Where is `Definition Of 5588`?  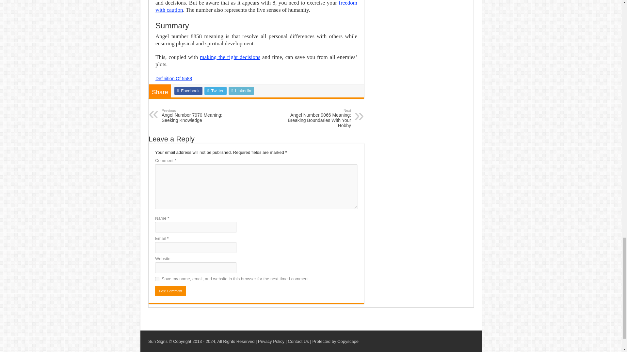 Definition Of 5588 is located at coordinates (256, 7).